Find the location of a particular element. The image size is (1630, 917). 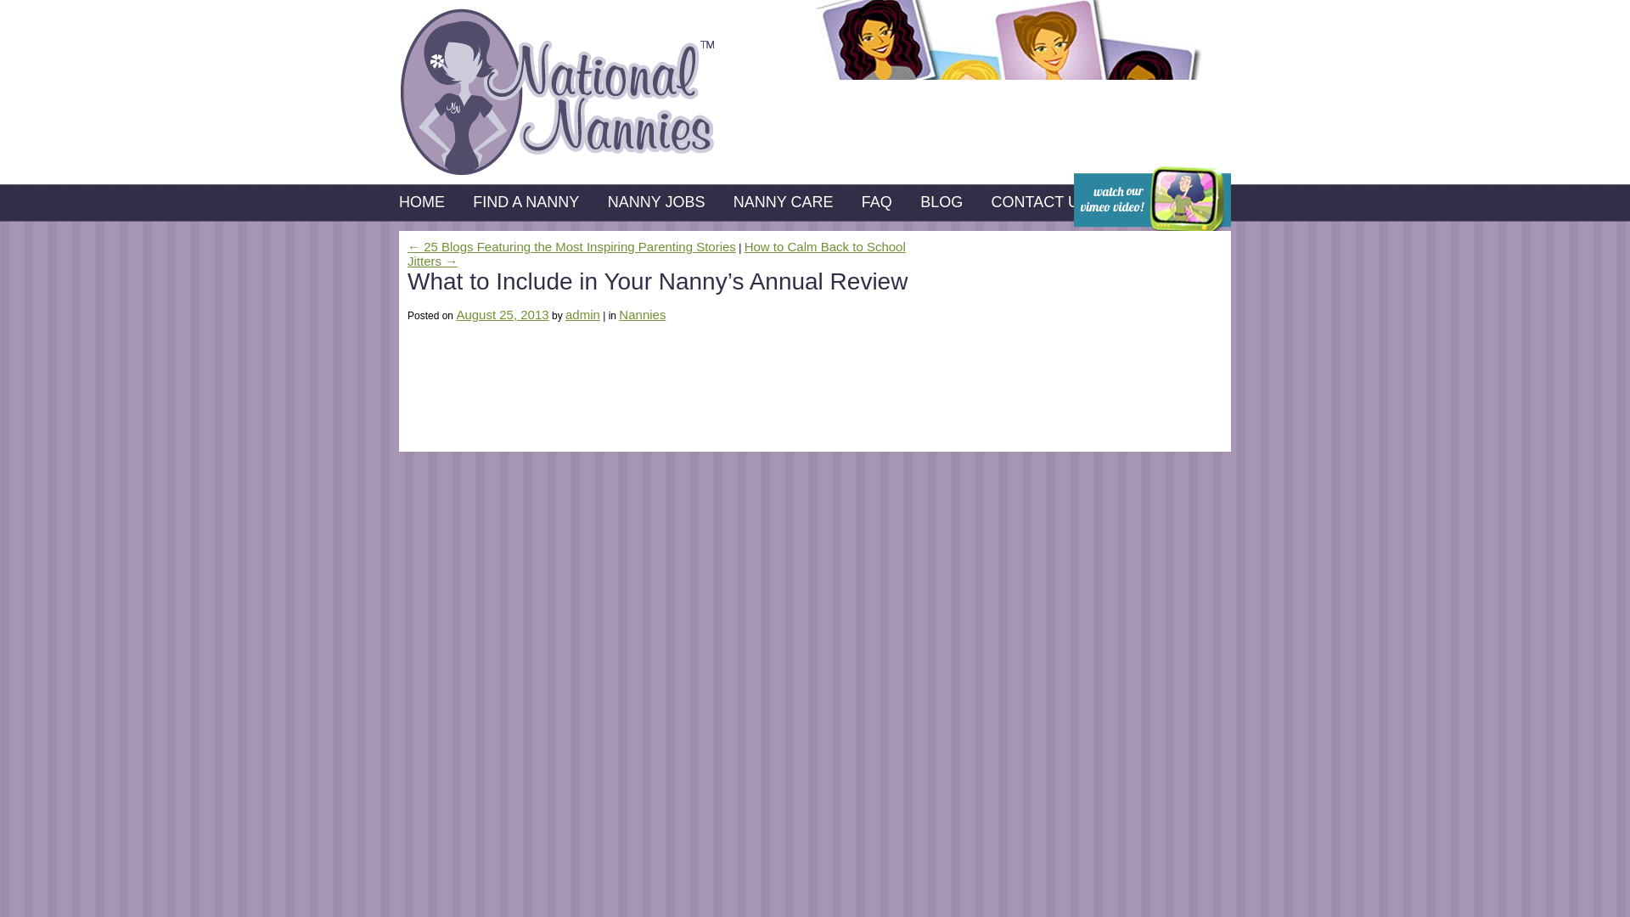

FAQ is located at coordinates (876, 202).